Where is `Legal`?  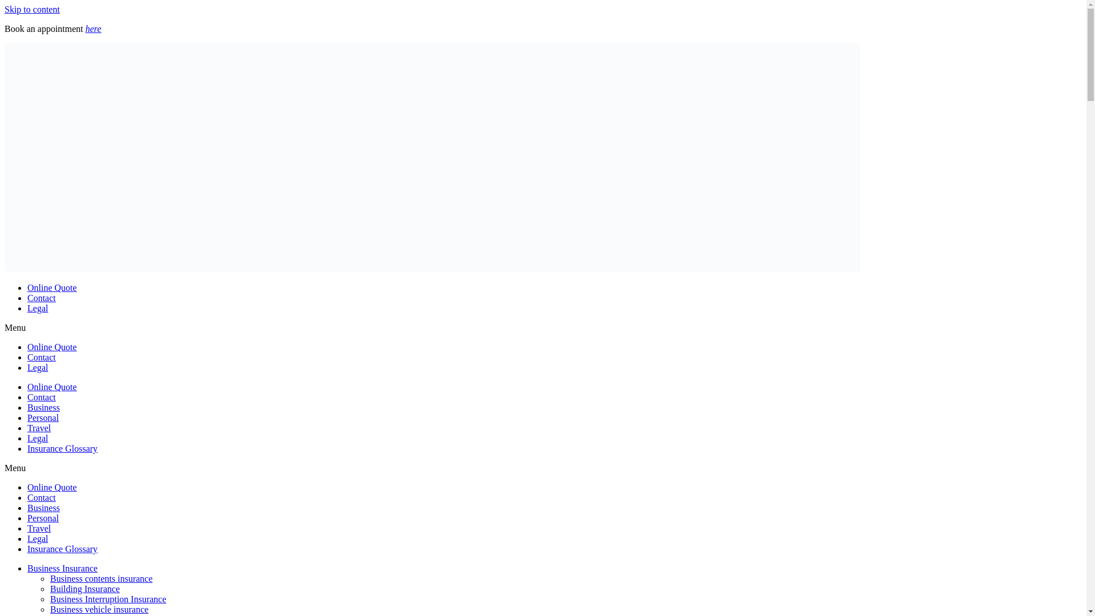
Legal is located at coordinates (38, 308).